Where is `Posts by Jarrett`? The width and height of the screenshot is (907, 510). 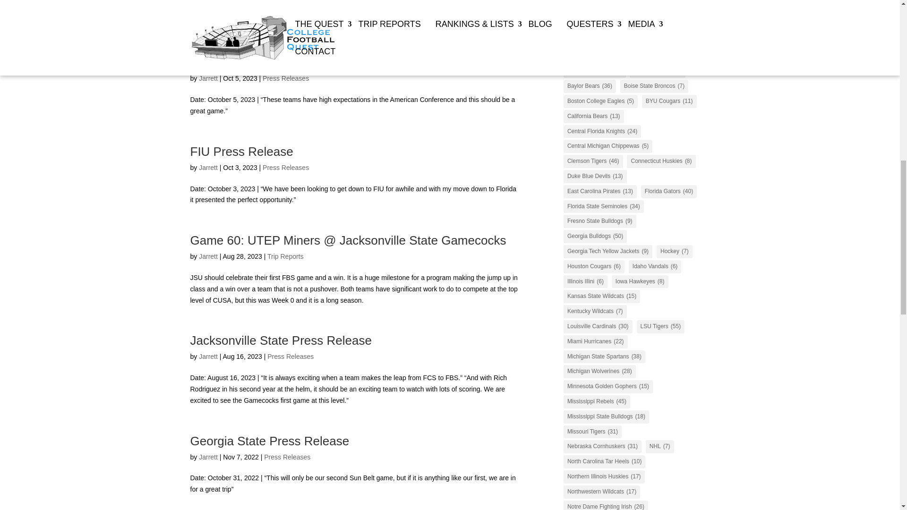
Posts by Jarrett is located at coordinates (208, 356).